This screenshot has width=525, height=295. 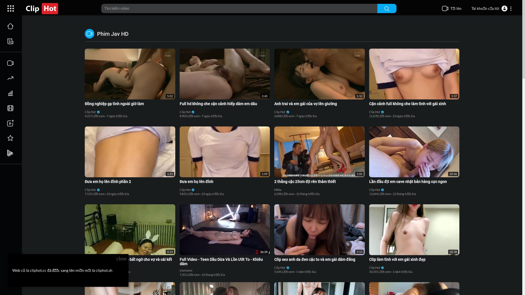 What do you see at coordinates (415, 74) in the screenshot?
I see `1:37` at bounding box center [415, 74].